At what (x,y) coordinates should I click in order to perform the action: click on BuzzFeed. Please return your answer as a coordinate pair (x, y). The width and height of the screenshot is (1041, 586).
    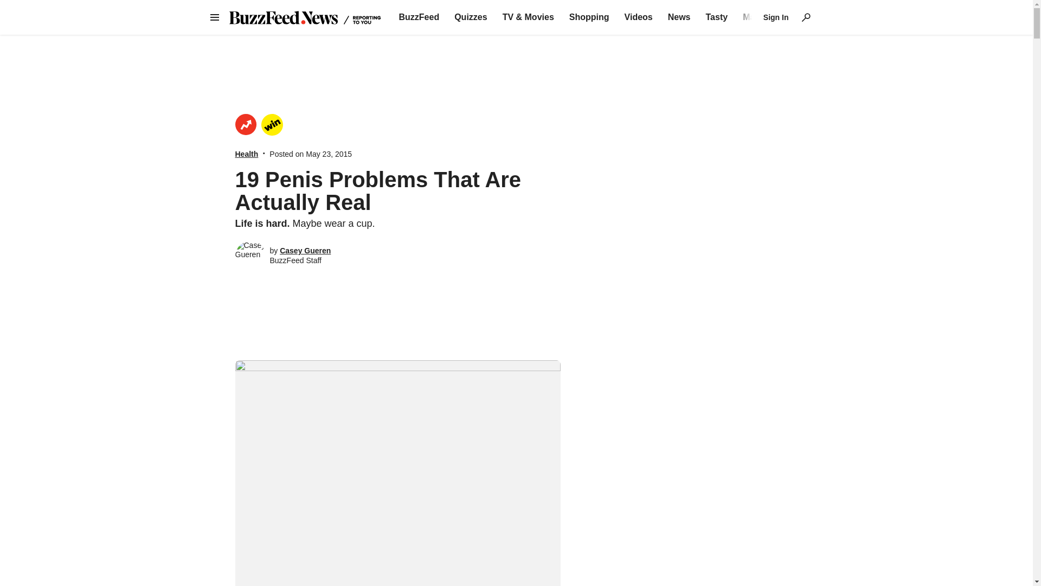
    Looking at the image, I should click on (419, 17).